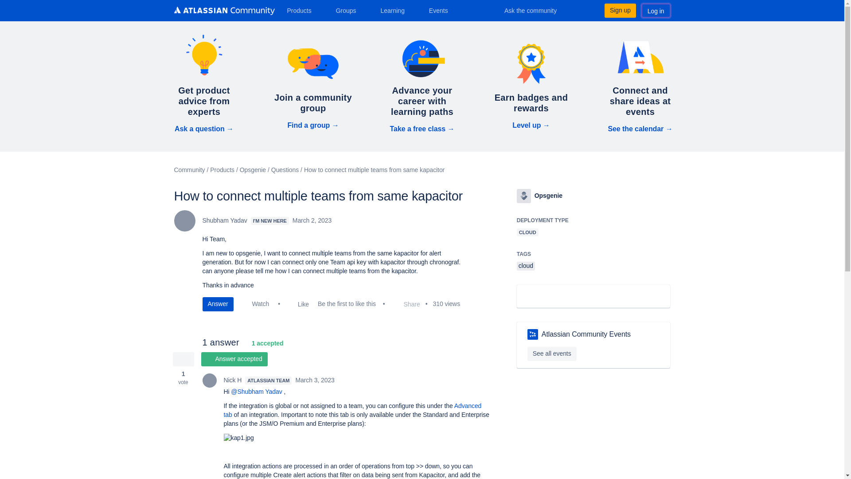  What do you see at coordinates (302, 10) in the screenshot?
I see `Products` at bounding box center [302, 10].